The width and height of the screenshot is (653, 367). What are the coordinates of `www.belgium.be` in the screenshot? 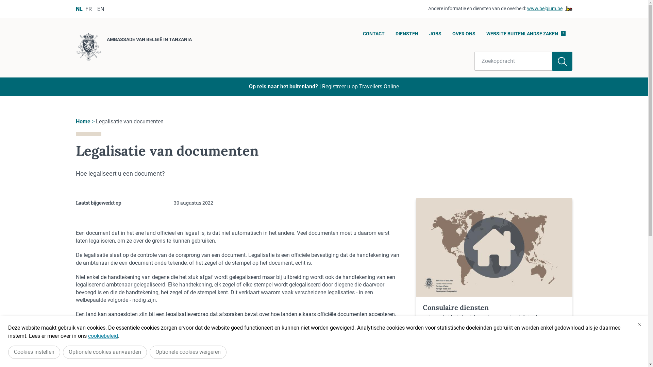 It's located at (550, 9).